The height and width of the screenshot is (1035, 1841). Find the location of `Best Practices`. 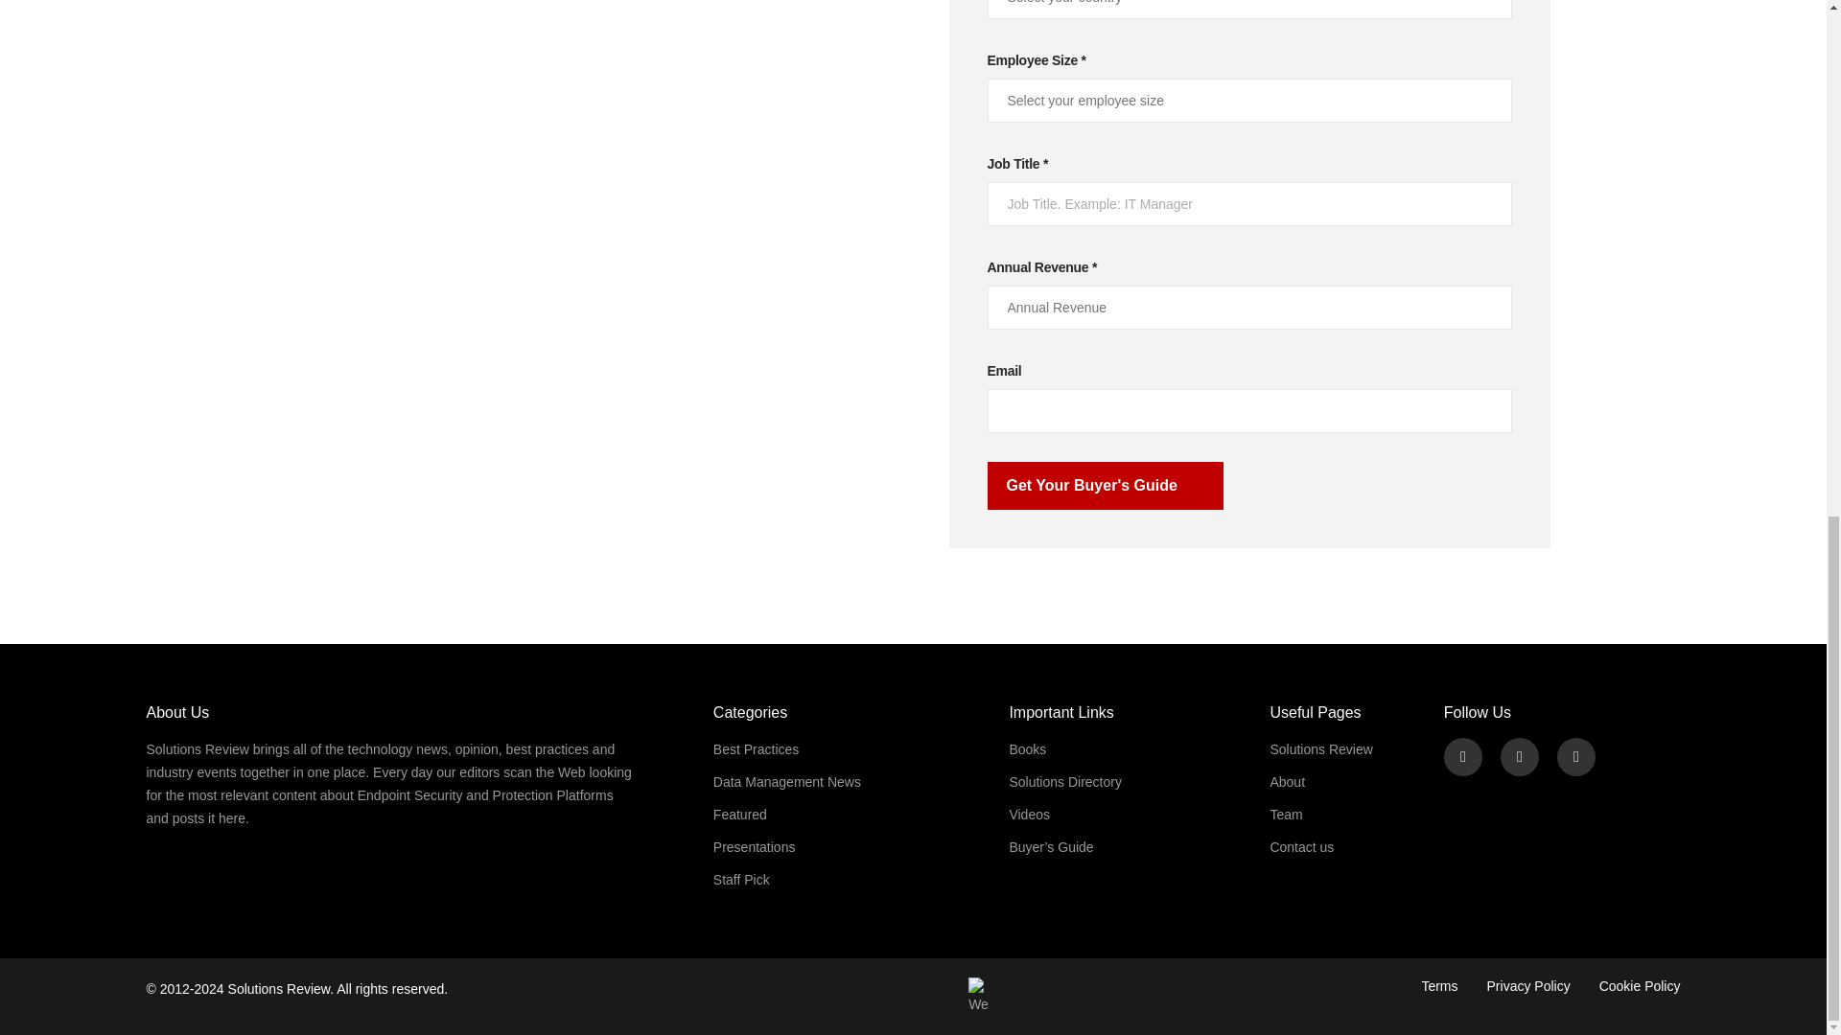

Best Practices is located at coordinates (756, 749).